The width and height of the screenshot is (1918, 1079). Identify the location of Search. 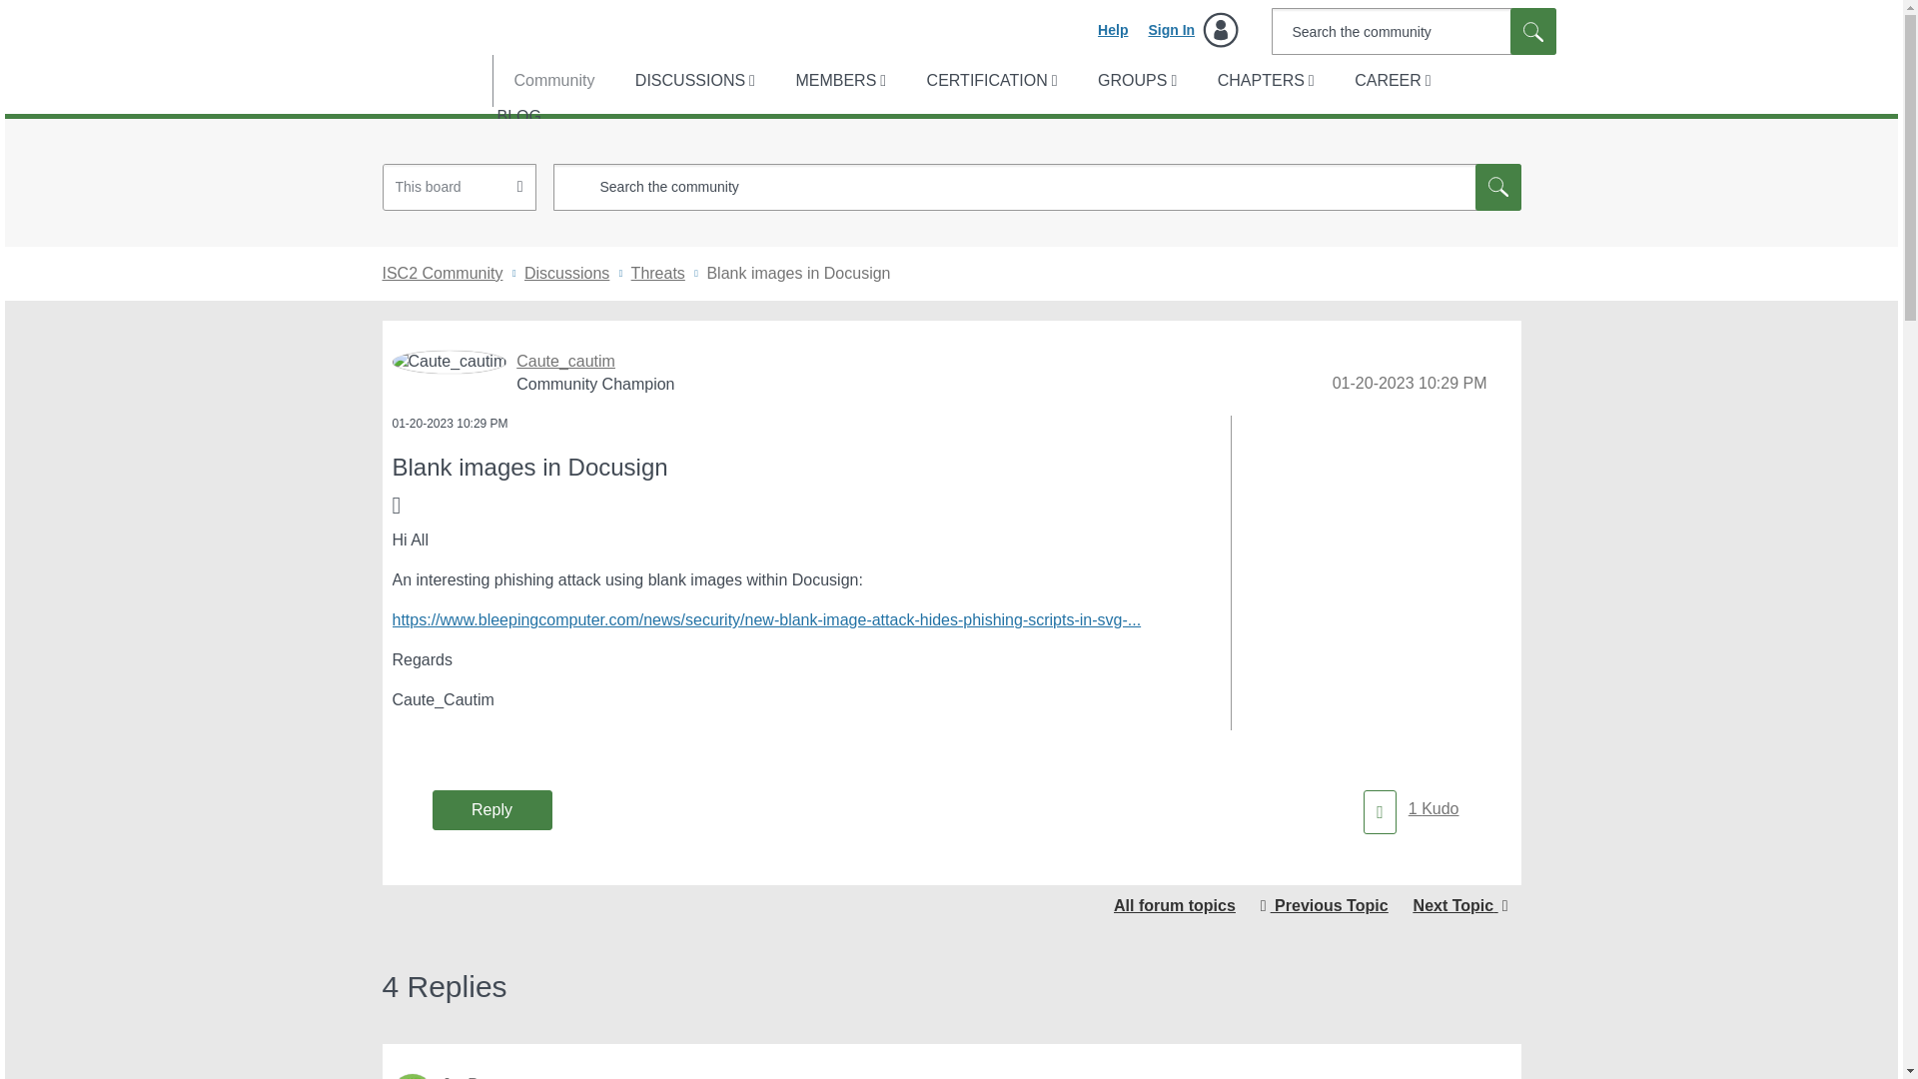
(1532, 31).